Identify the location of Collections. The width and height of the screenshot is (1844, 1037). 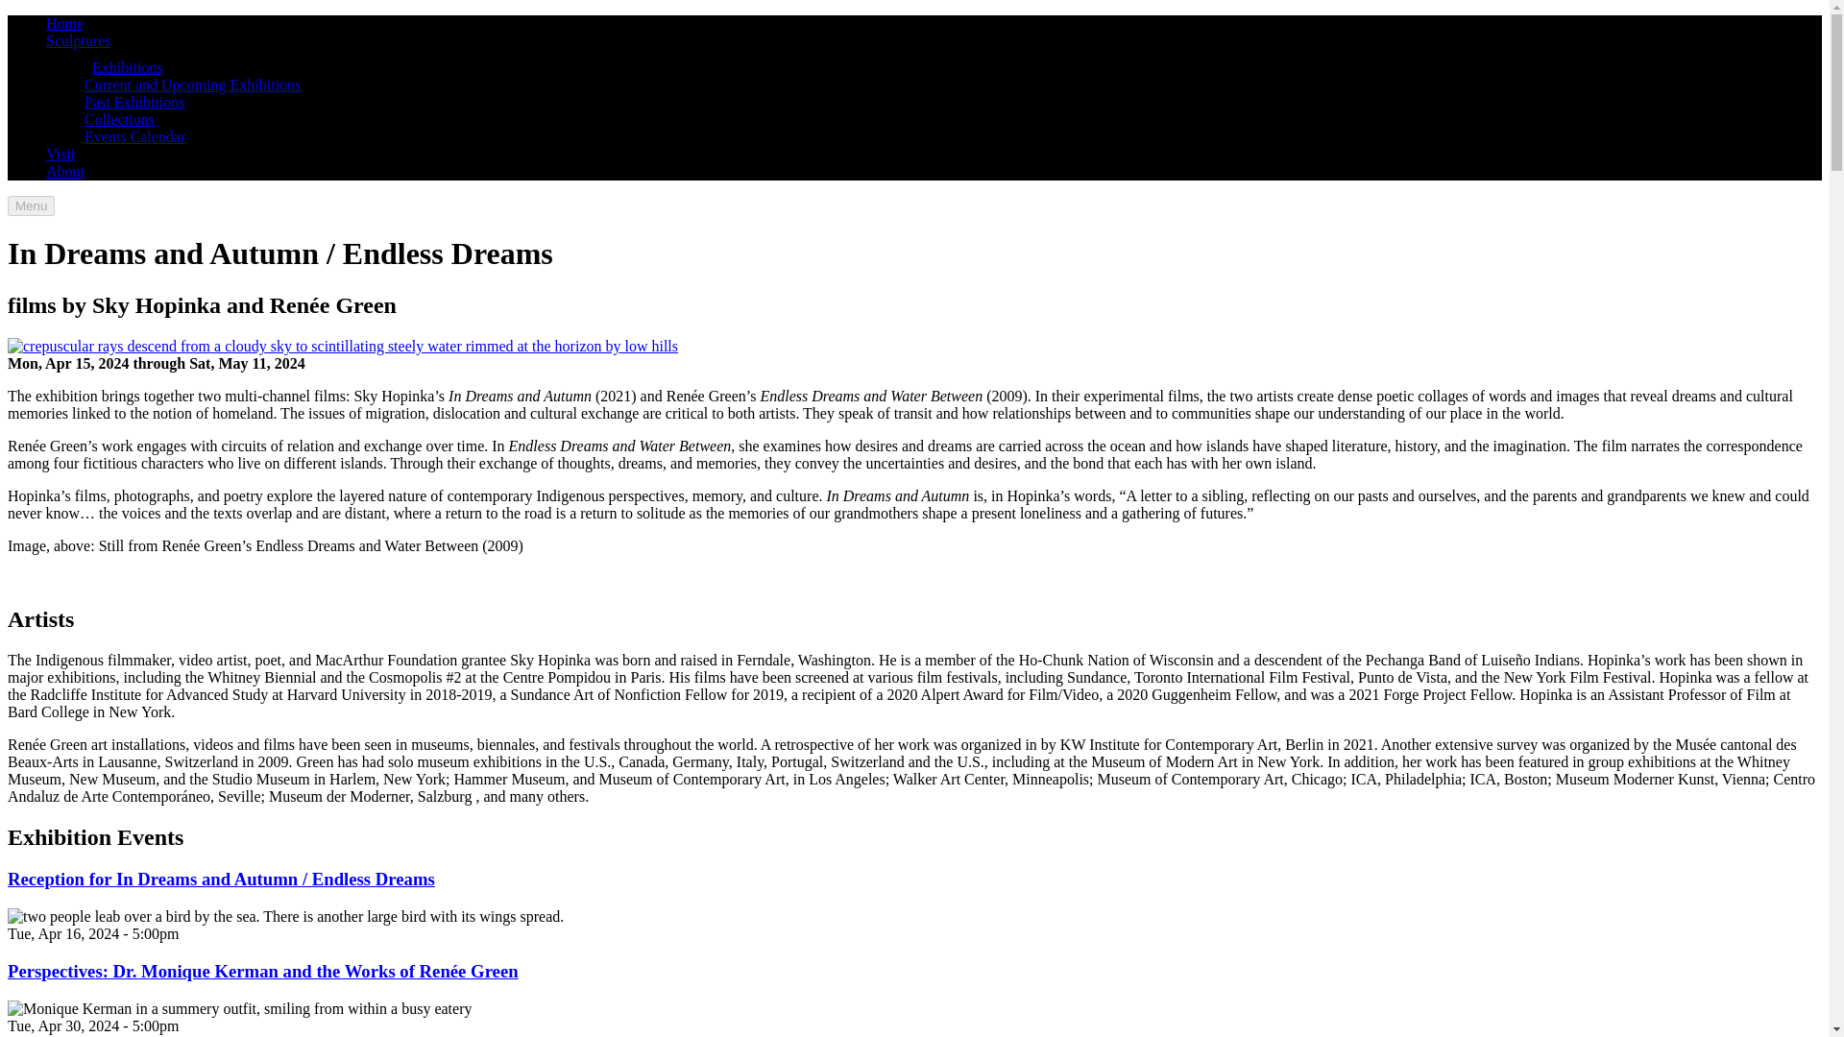
(119, 119).